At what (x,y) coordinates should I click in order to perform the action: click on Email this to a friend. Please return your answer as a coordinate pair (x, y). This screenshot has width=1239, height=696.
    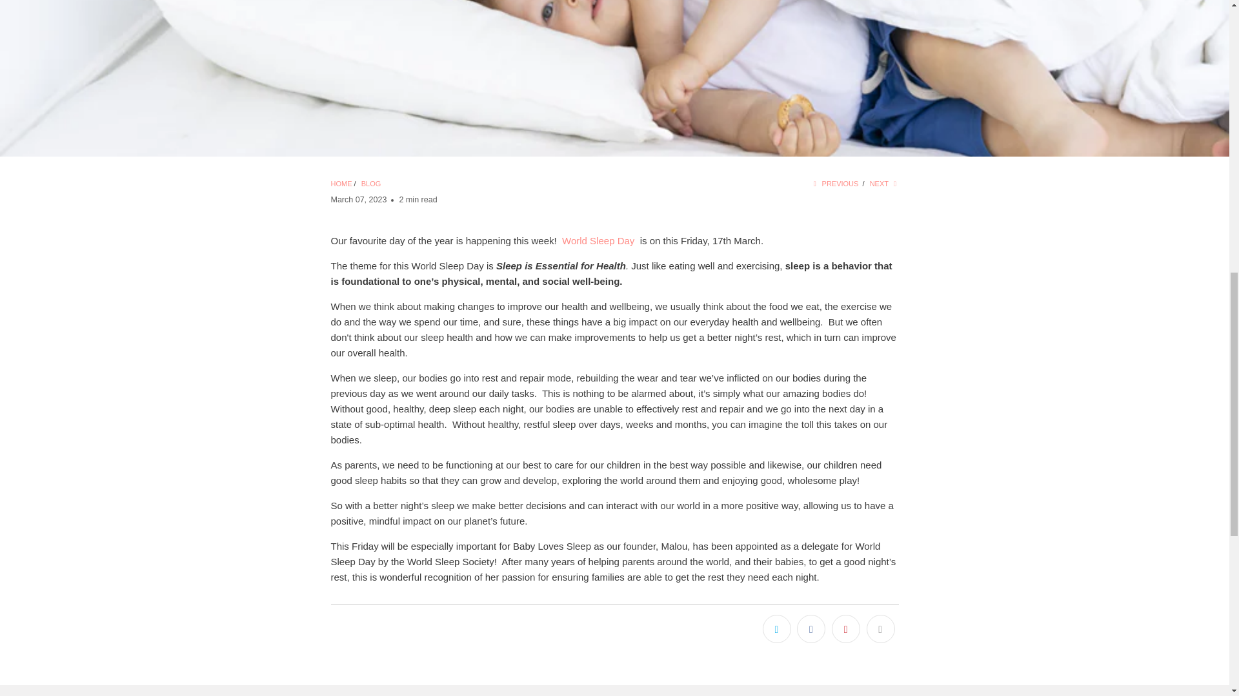
    Looking at the image, I should click on (880, 628).